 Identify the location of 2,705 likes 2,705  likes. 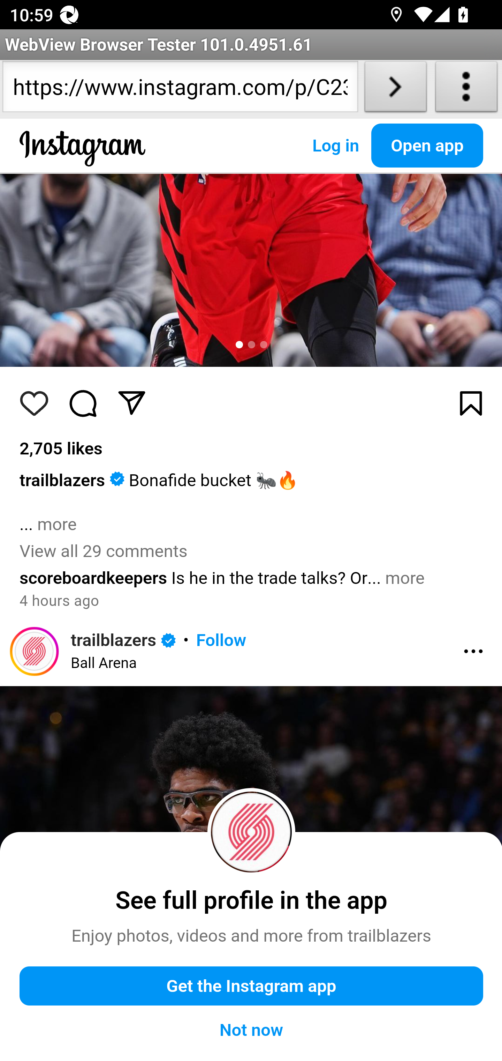
(61, 449).